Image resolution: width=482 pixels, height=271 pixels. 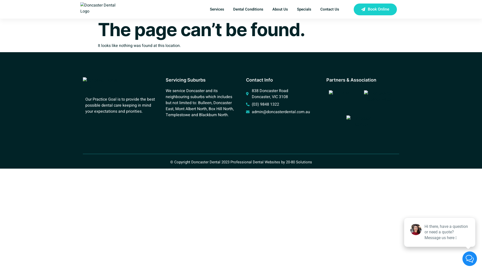 What do you see at coordinates (330, 9) in the screenshot?
I see `Contact Us` at bounding box center [330, 9].